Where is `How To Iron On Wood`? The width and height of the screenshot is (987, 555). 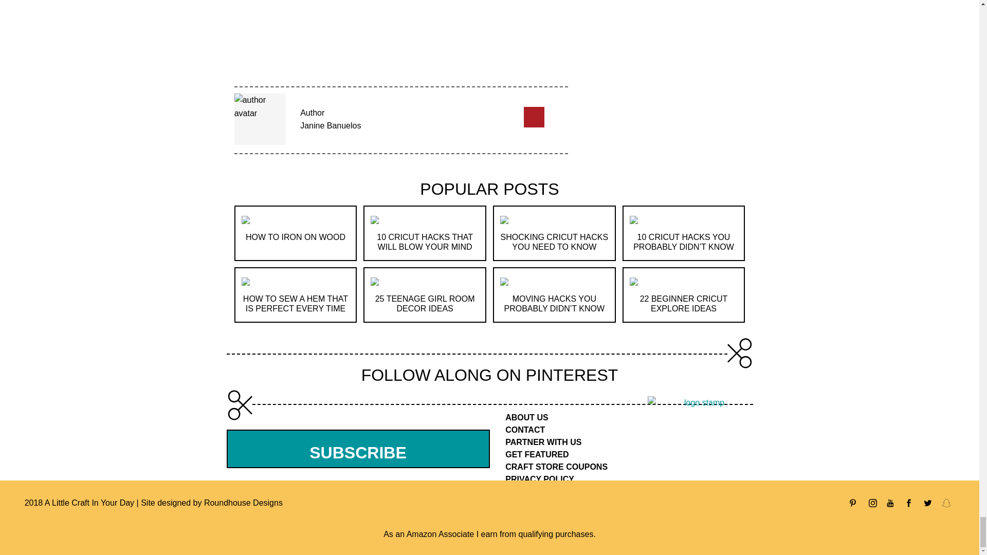 How To Iron On Wood is located at coordinates (246, 219).